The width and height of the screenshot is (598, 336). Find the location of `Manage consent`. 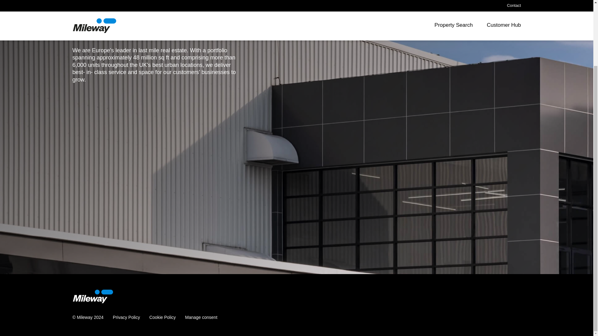

Manage consent is located at coordinates (201, 317).